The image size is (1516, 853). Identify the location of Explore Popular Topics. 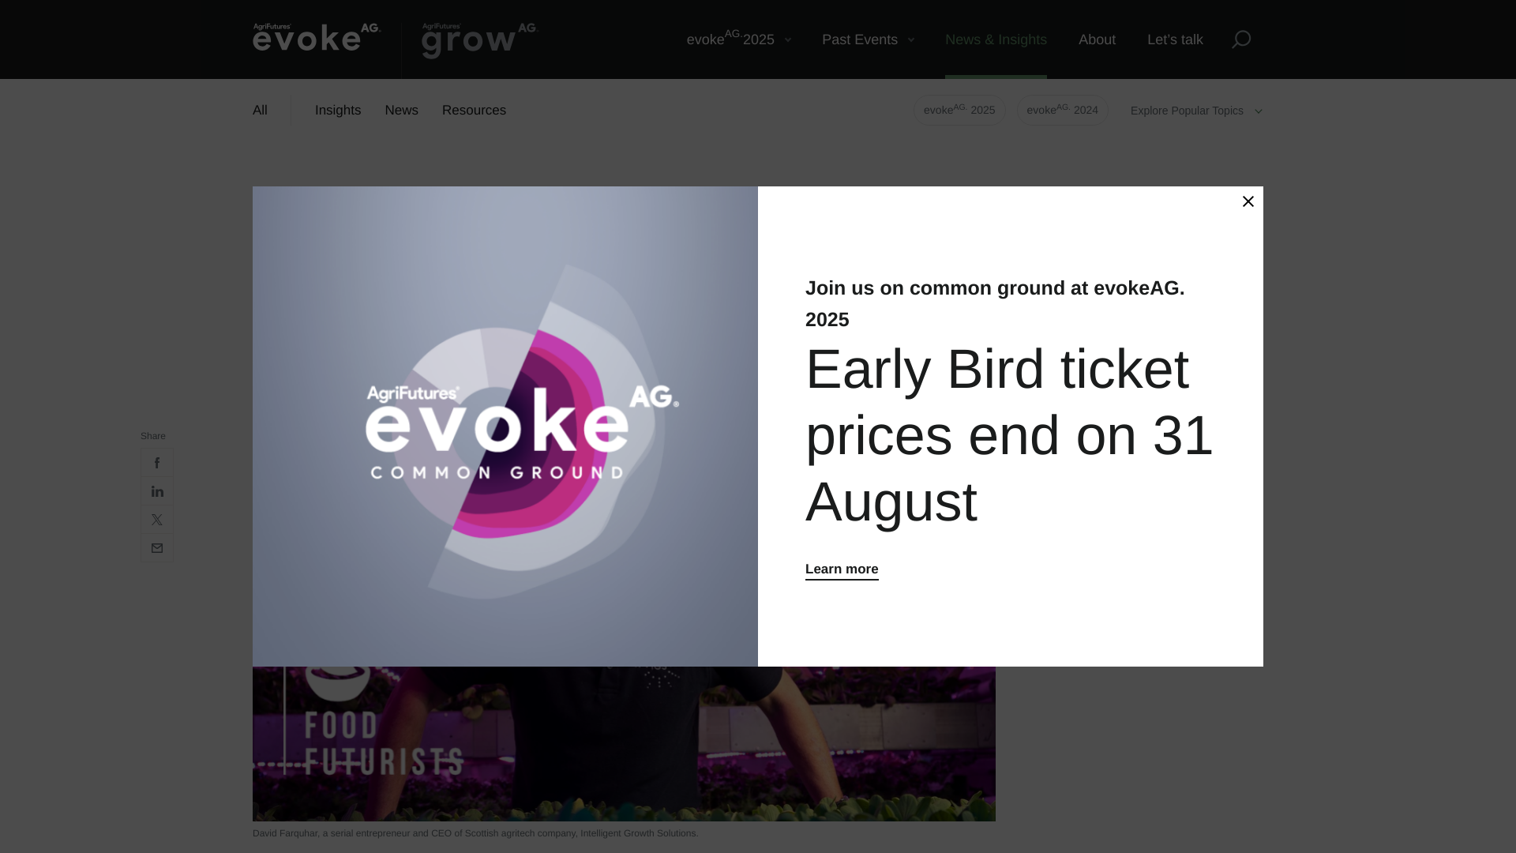
(1197, 110).